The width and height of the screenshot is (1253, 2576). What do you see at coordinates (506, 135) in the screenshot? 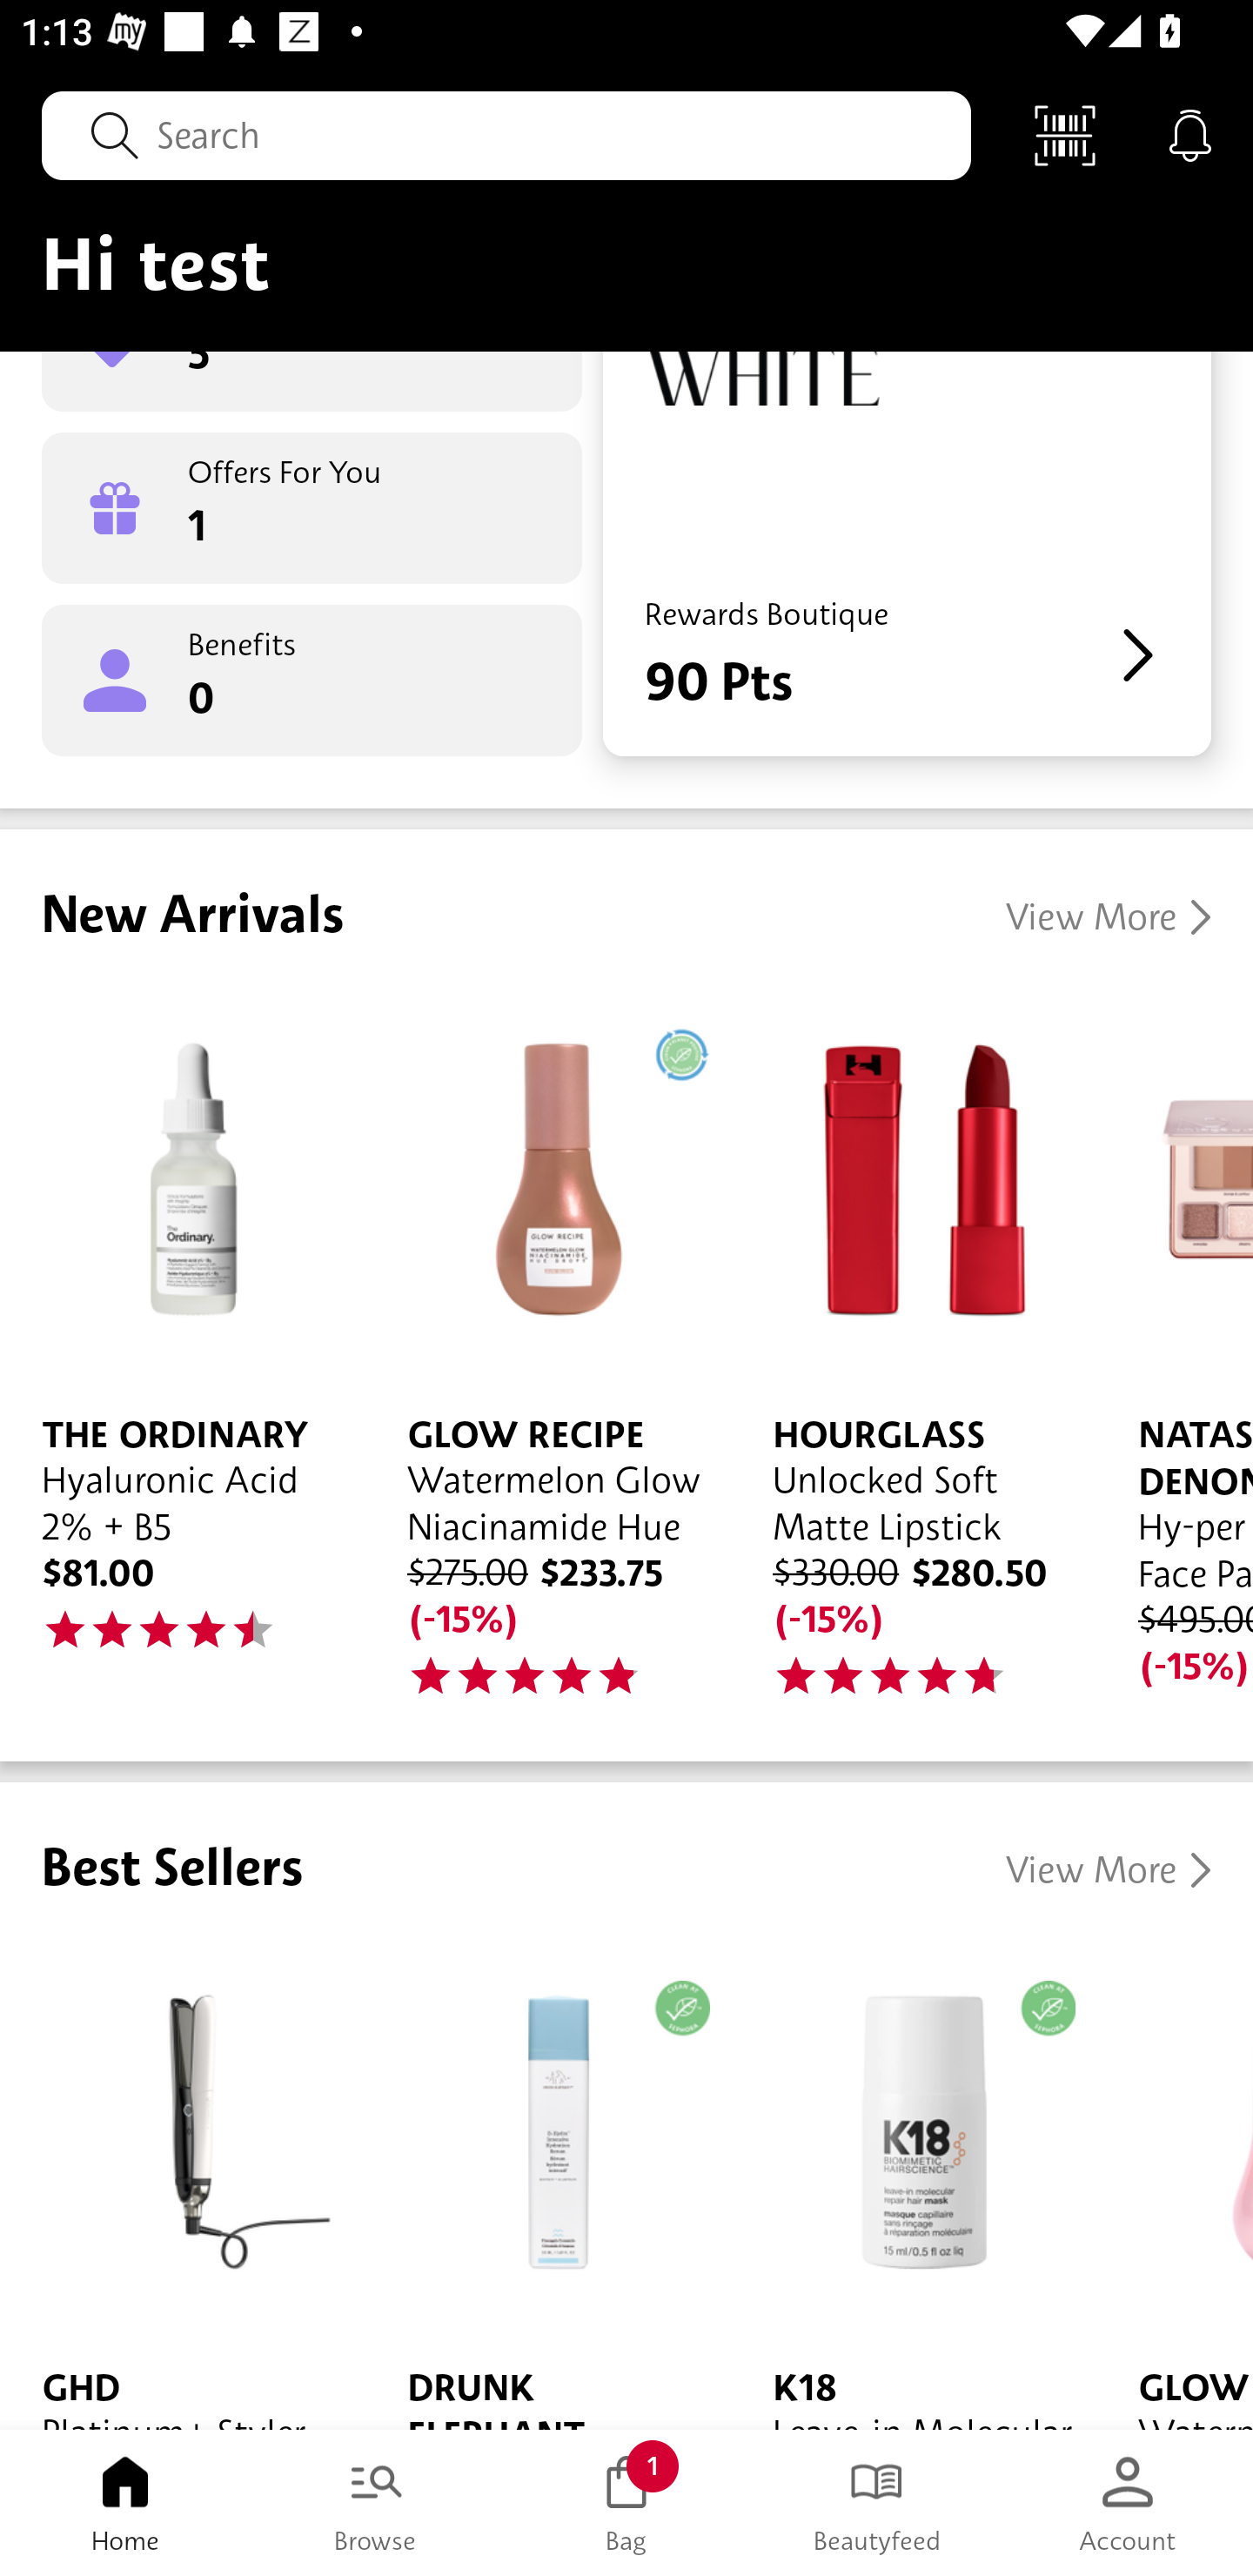
I see `Search` at bounding box center [506, 135].